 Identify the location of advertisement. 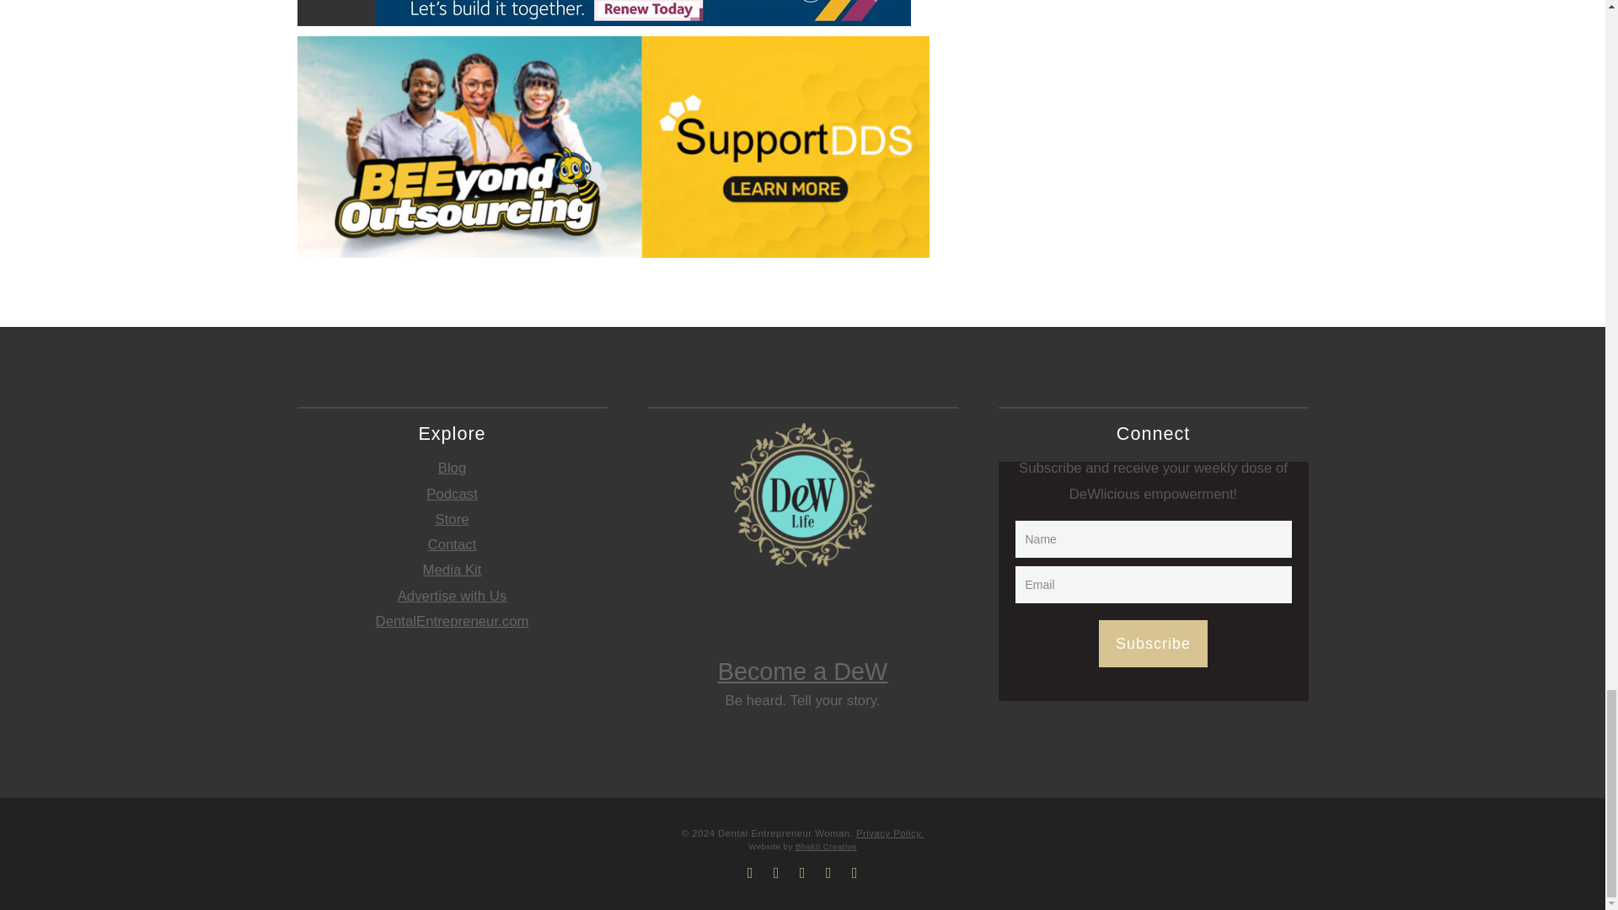
(603, 13).